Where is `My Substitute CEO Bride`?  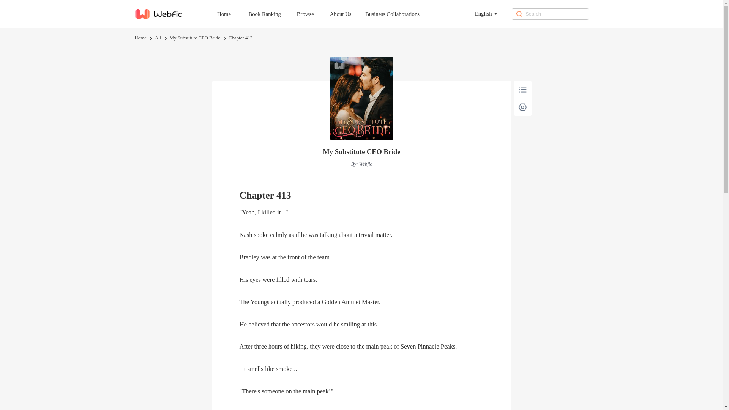 My Substitute CEO Bride is located at coordinates (195, 38).